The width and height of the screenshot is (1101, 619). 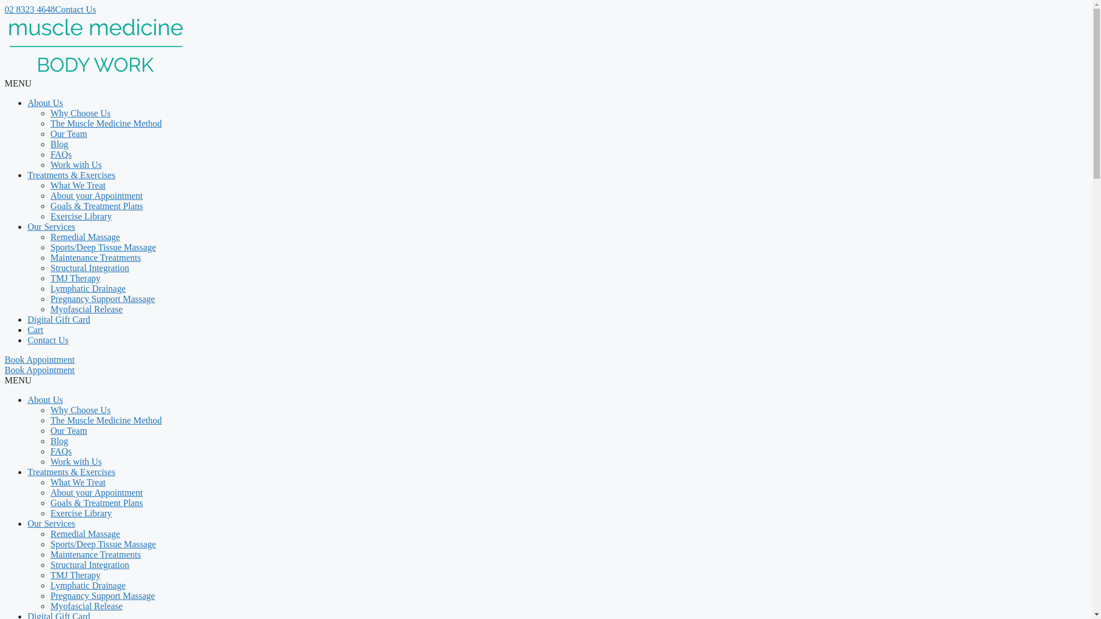 I want to click on Maintenance Treatments, so click(x=95, y=258).